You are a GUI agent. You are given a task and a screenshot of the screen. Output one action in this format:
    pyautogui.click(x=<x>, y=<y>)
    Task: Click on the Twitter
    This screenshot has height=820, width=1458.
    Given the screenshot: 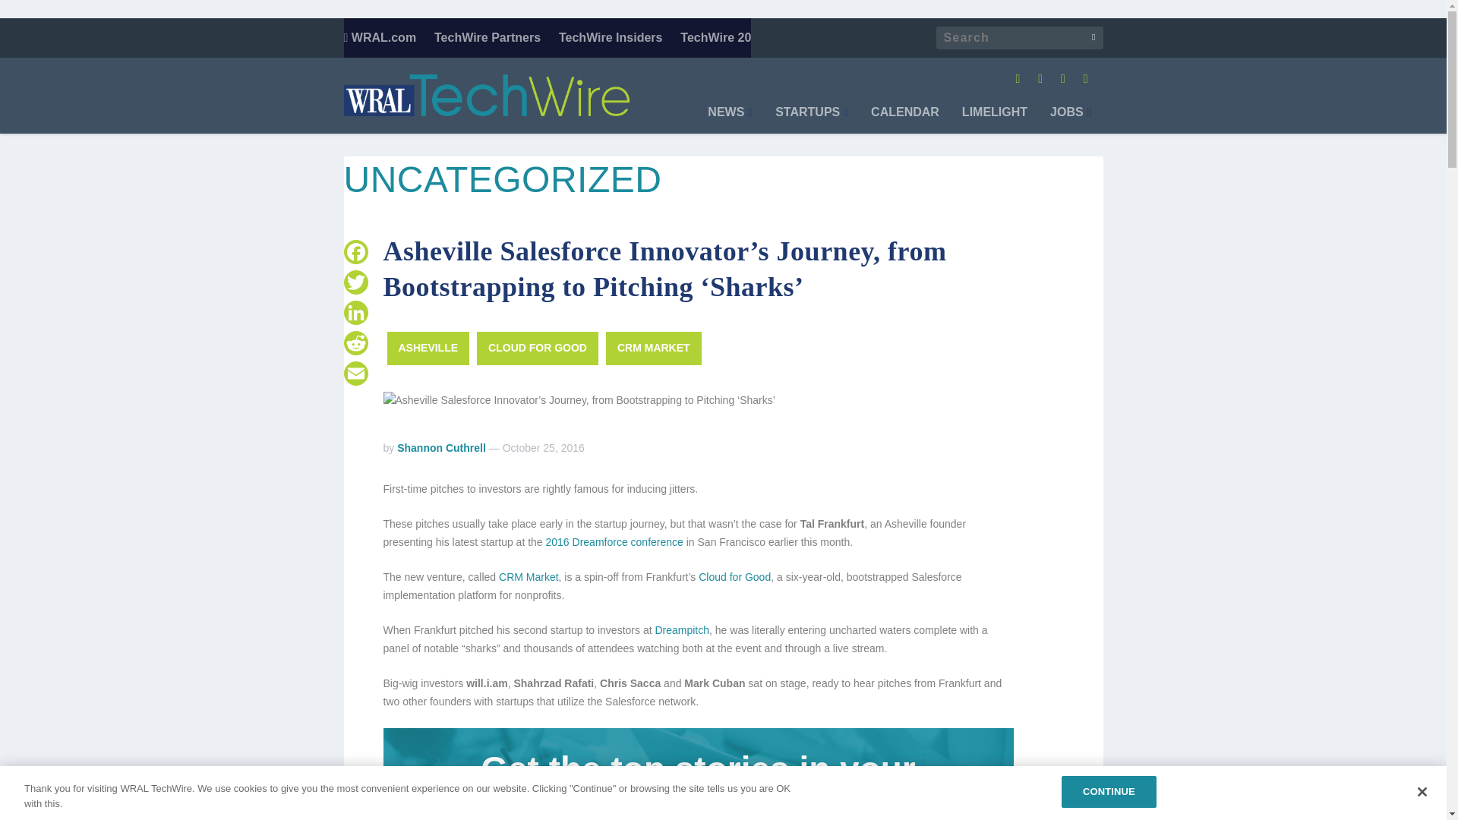 What is the action you would take?
    pyautogui.click(x=355, y=282)
    